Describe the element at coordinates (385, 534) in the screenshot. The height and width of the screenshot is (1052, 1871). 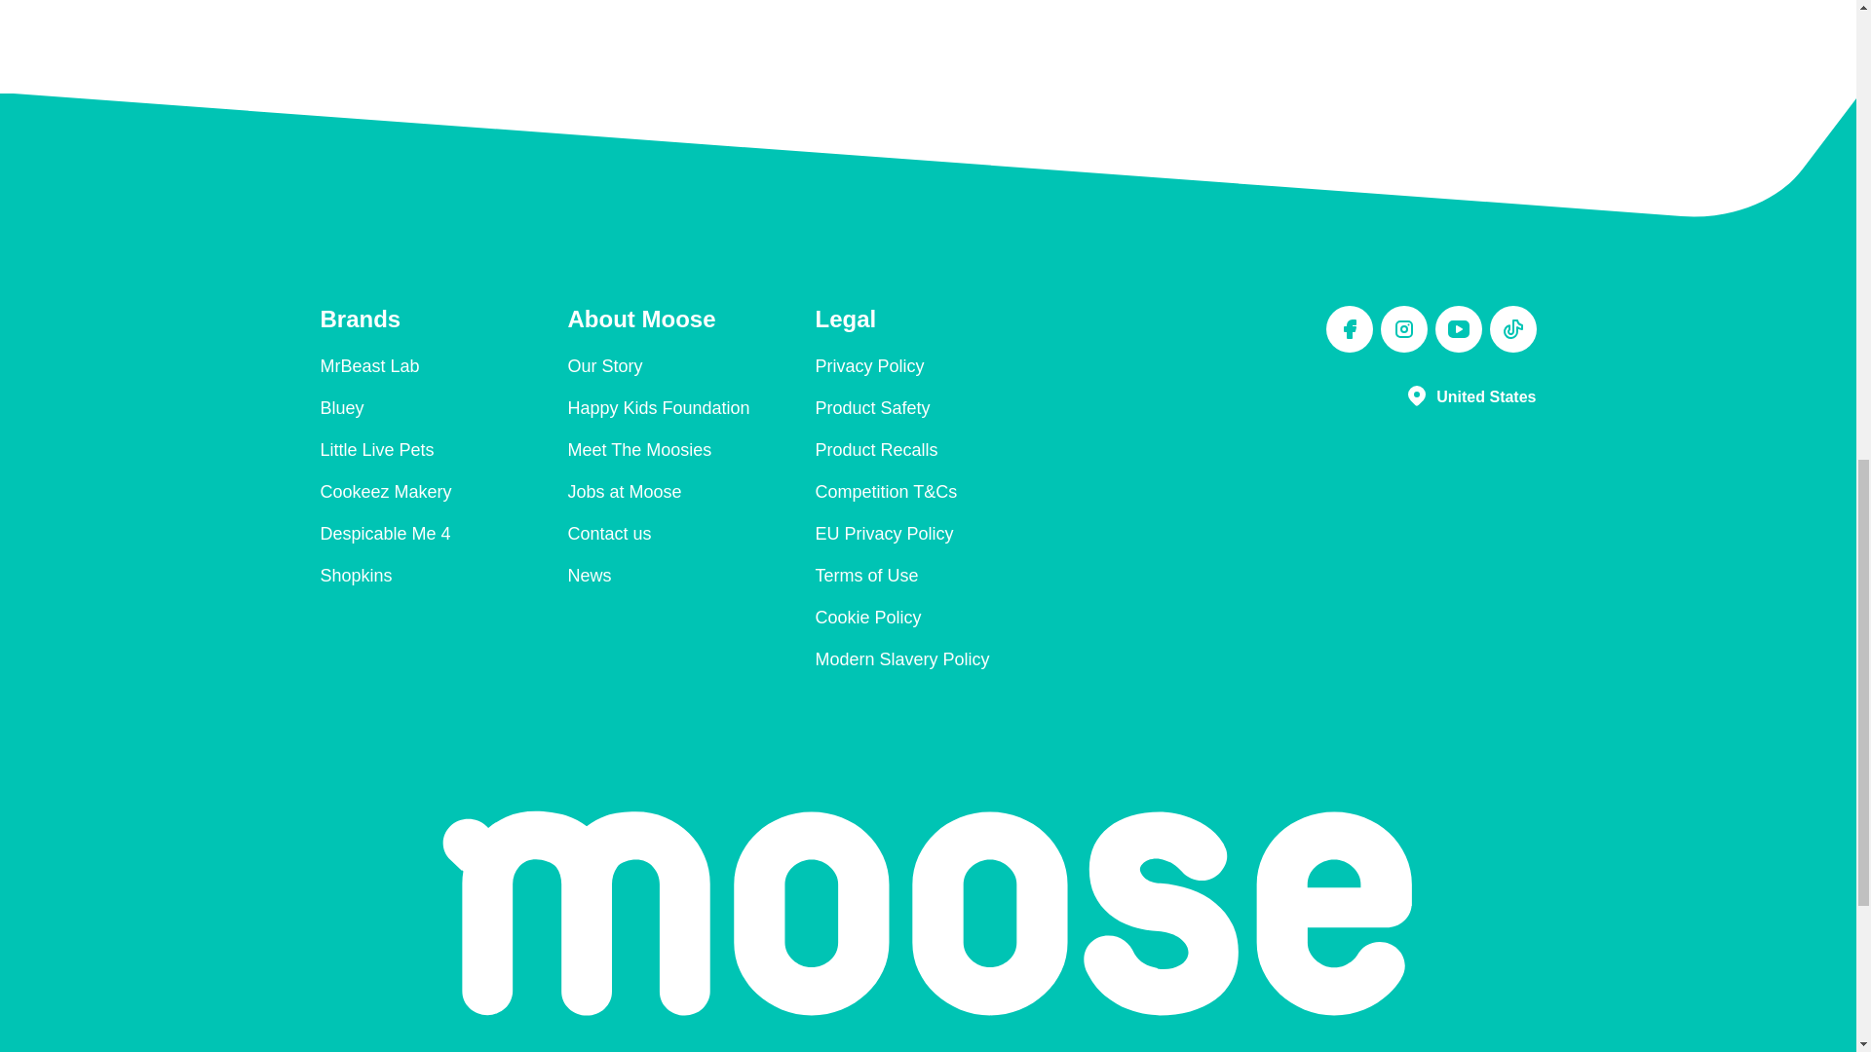
I see `Despicable Me 4` at that location.